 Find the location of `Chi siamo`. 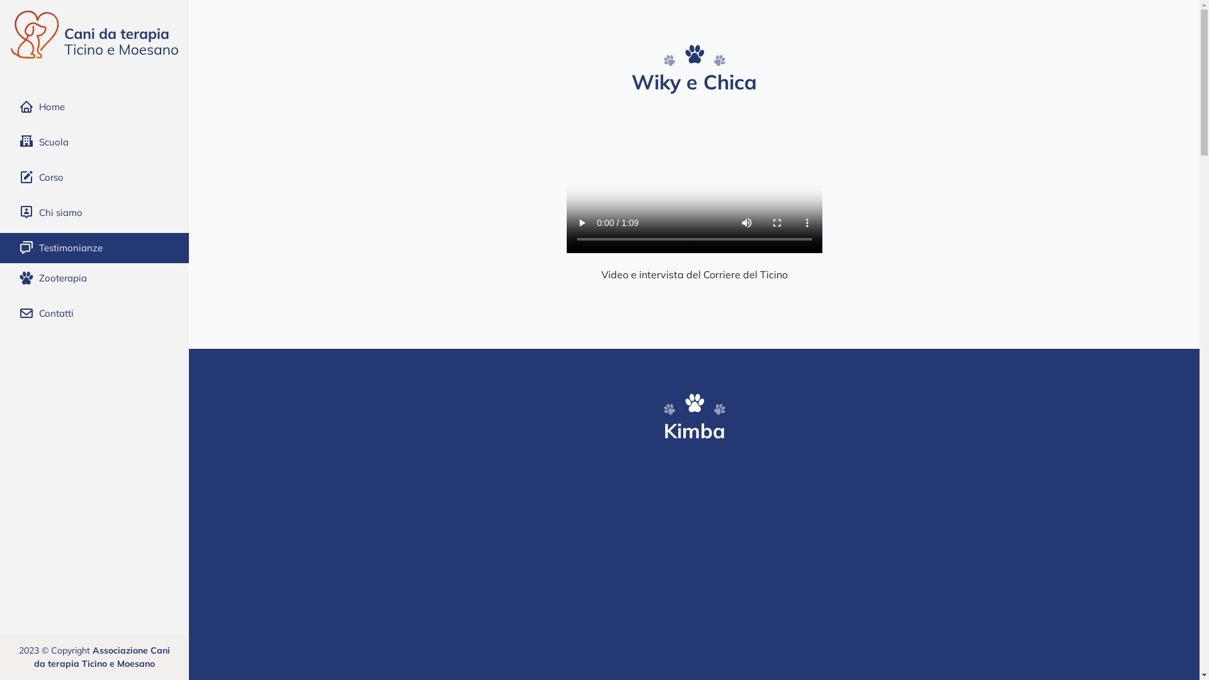

Chi siamo is located at coordinates (94, 213).